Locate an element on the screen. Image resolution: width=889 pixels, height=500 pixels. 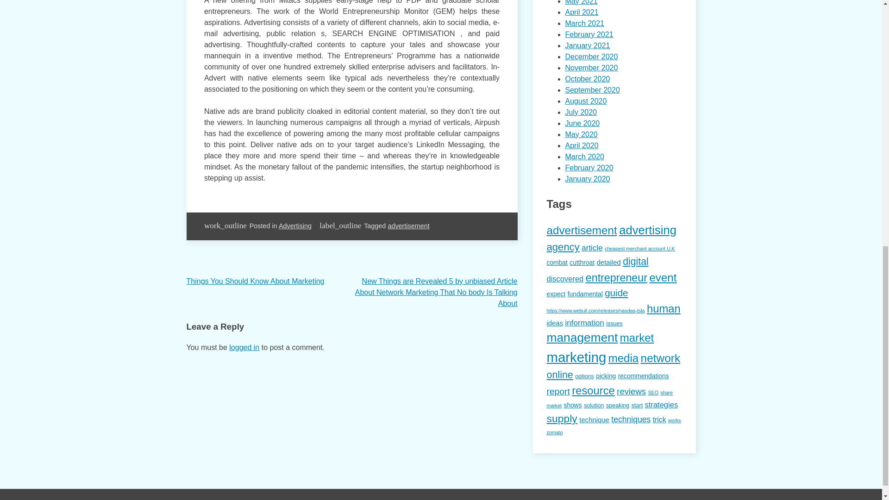
February 2021 is located at coordinates (589, 34).